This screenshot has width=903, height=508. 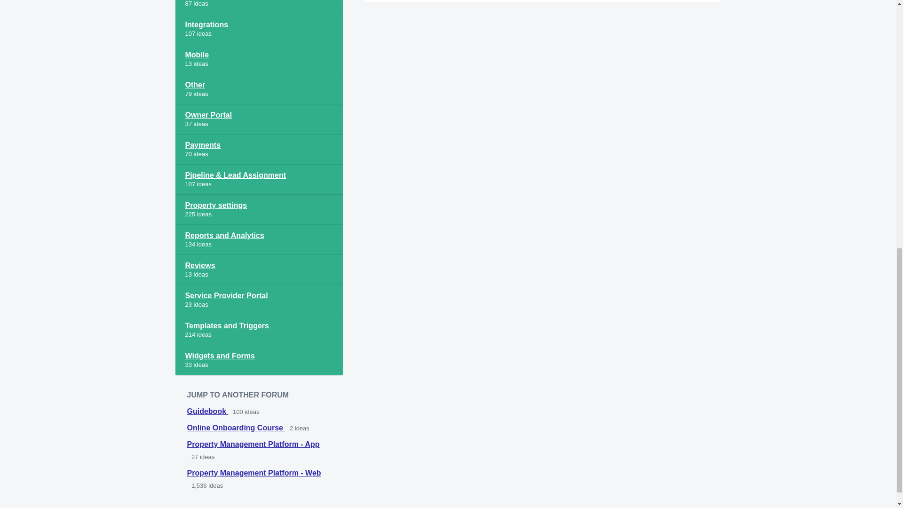 What do you see at coordinates (259, 270) in the screenshot?
I see `View all ideas in category Reviews` at bounding box center [259, 270].